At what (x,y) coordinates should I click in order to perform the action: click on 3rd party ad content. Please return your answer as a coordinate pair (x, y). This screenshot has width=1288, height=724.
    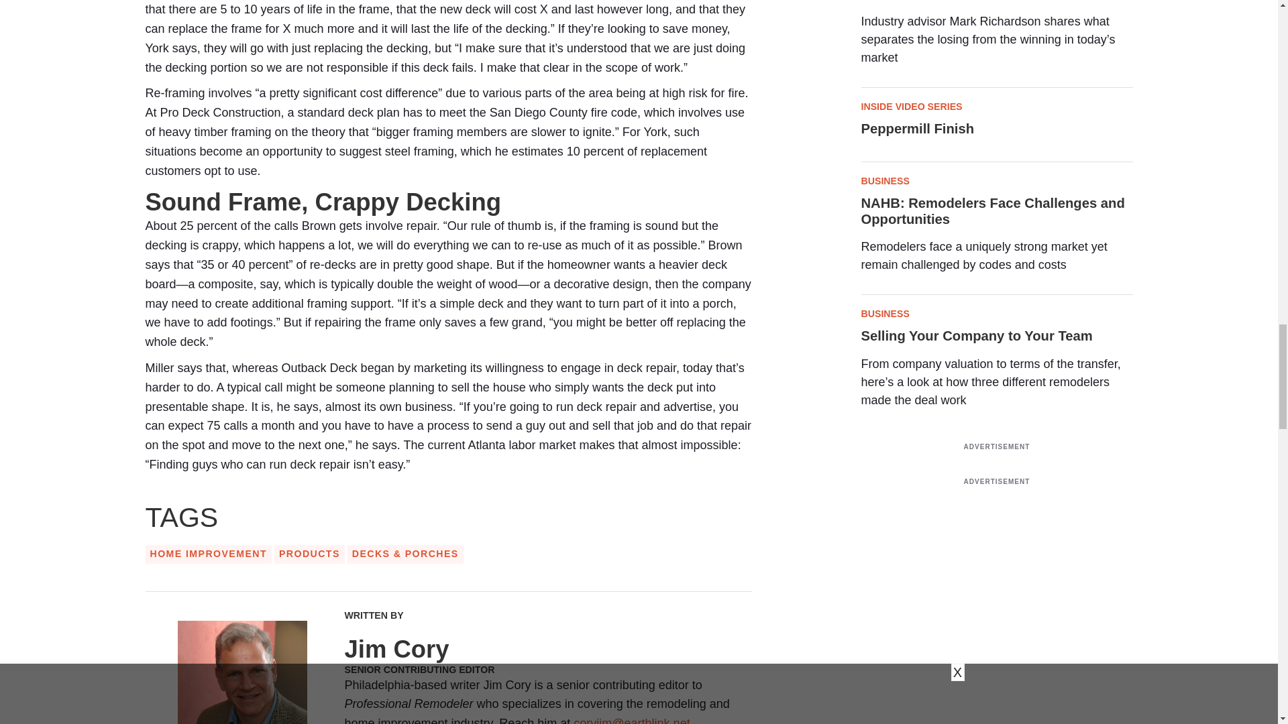
    Looking at the image, I should click on (997, 611).